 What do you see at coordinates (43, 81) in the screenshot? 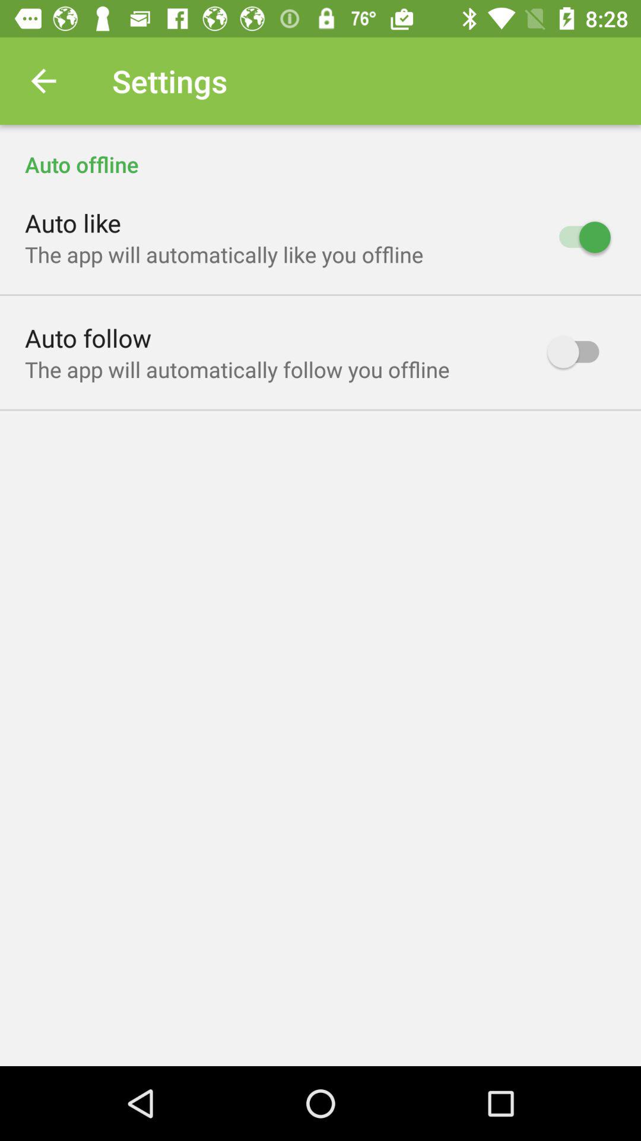
I see `open item next to the settings` at bounding box center [43, 81].